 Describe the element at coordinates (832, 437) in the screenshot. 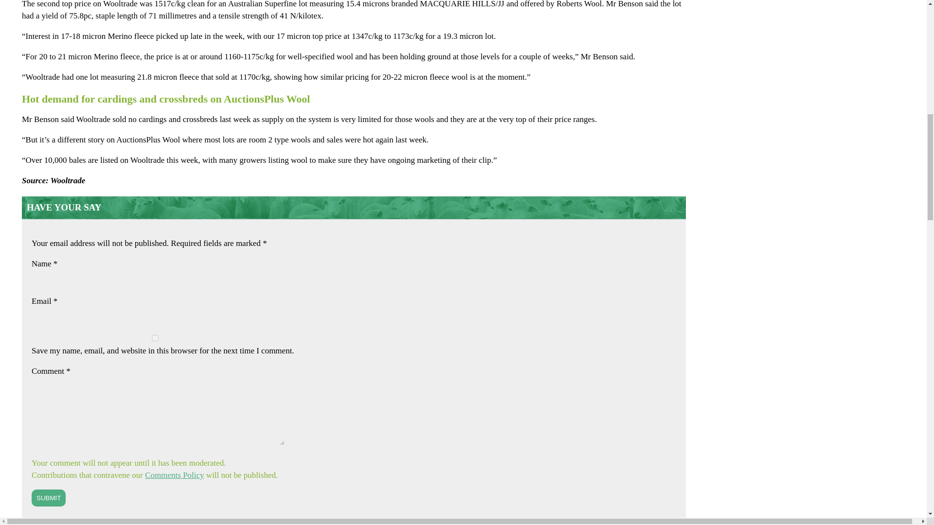

I see `3rd party ad content` at that location.